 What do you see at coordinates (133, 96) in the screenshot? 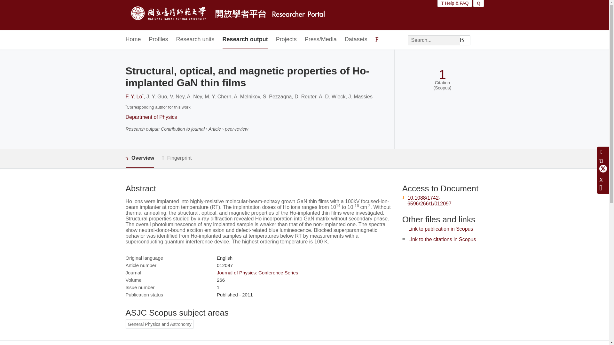
I see `F. Y. Lo` at bounding box center [133, 96].